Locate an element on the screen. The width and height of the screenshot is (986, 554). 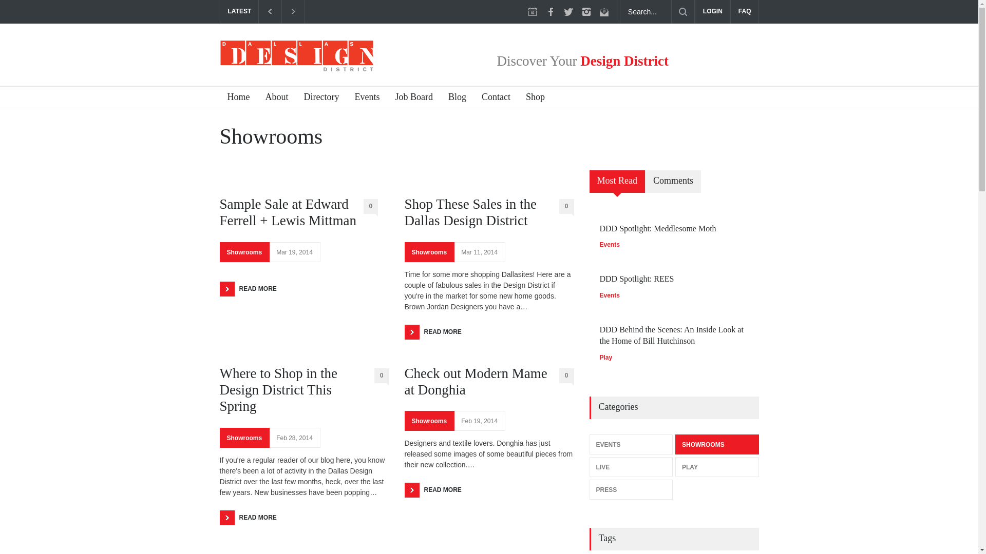
instagram is located at coordinates (586, 11).